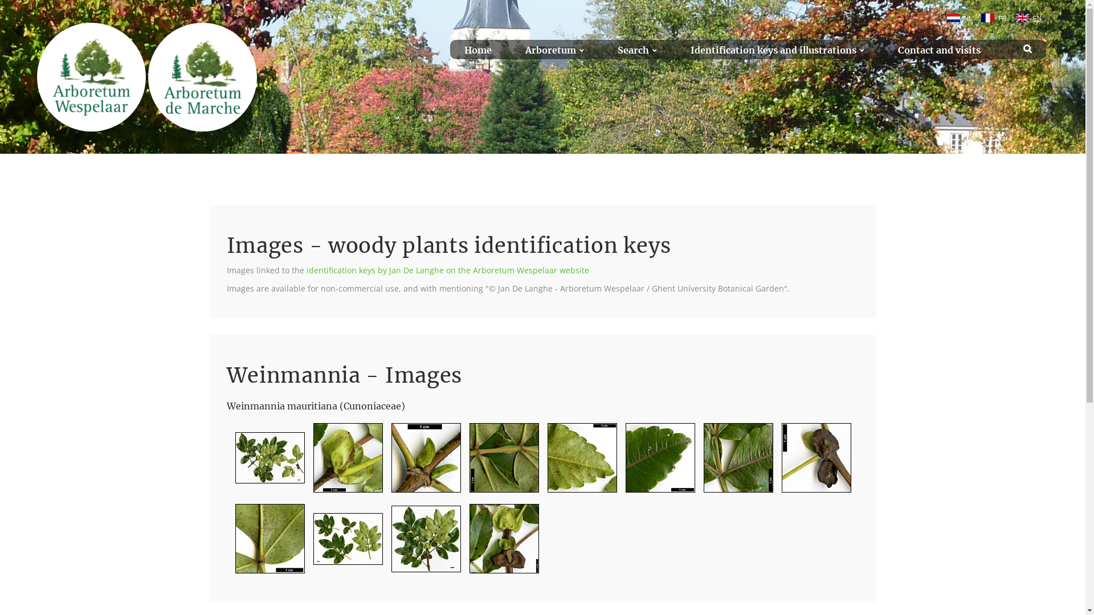 The width and height of the screenshot is (1094, 615). Describe the element at coordinates (555, 50) in the screenshot. I see `Arboretum` at that location.